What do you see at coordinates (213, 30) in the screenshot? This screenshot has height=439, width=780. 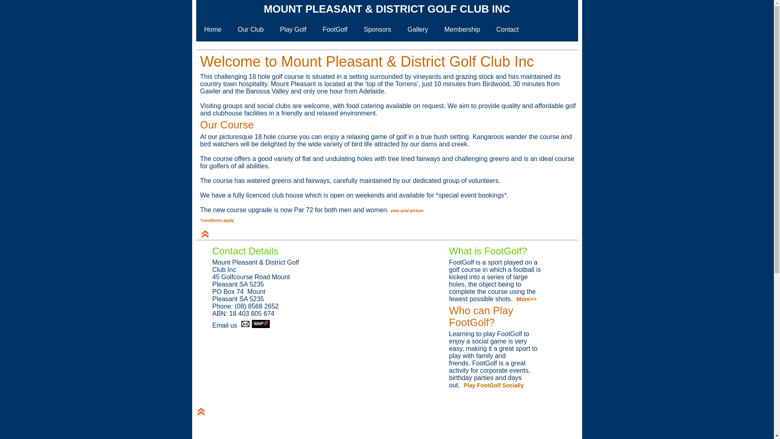 I see `Home` at bounding box center [213, 30].